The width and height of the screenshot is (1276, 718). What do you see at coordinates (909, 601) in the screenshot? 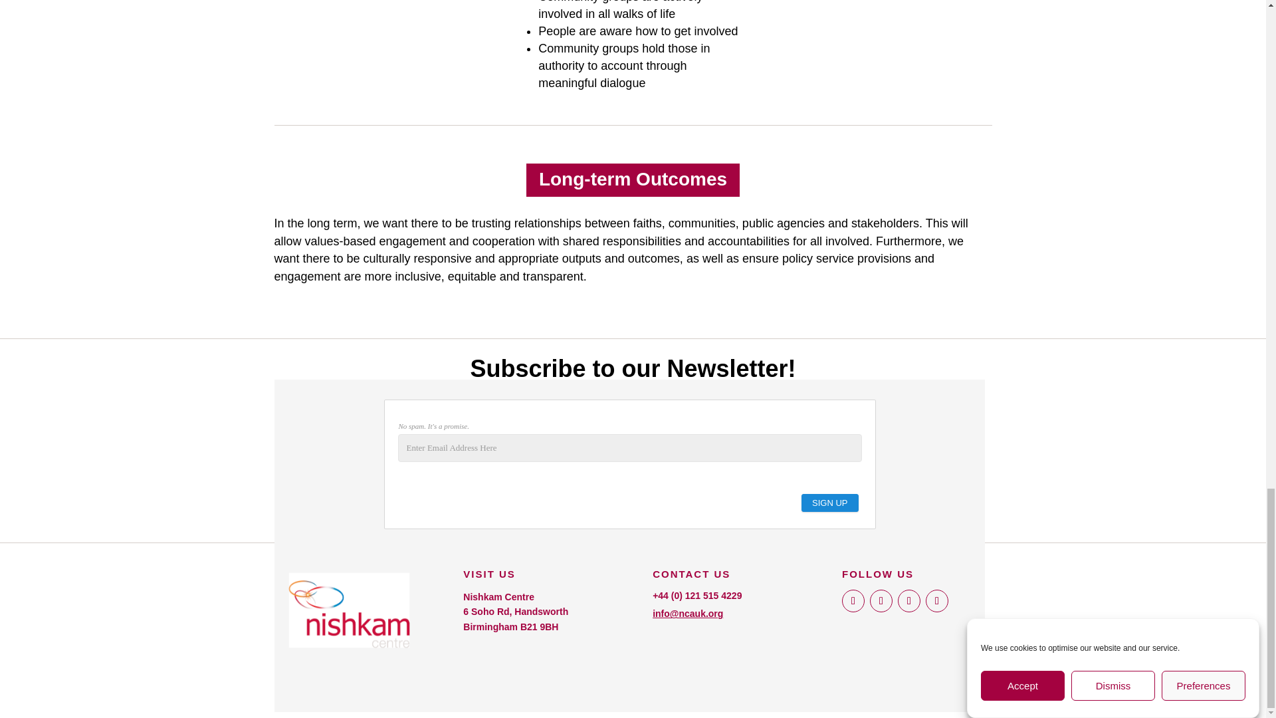
I see `Follow on Instagram` at bounding box center [909, 601].